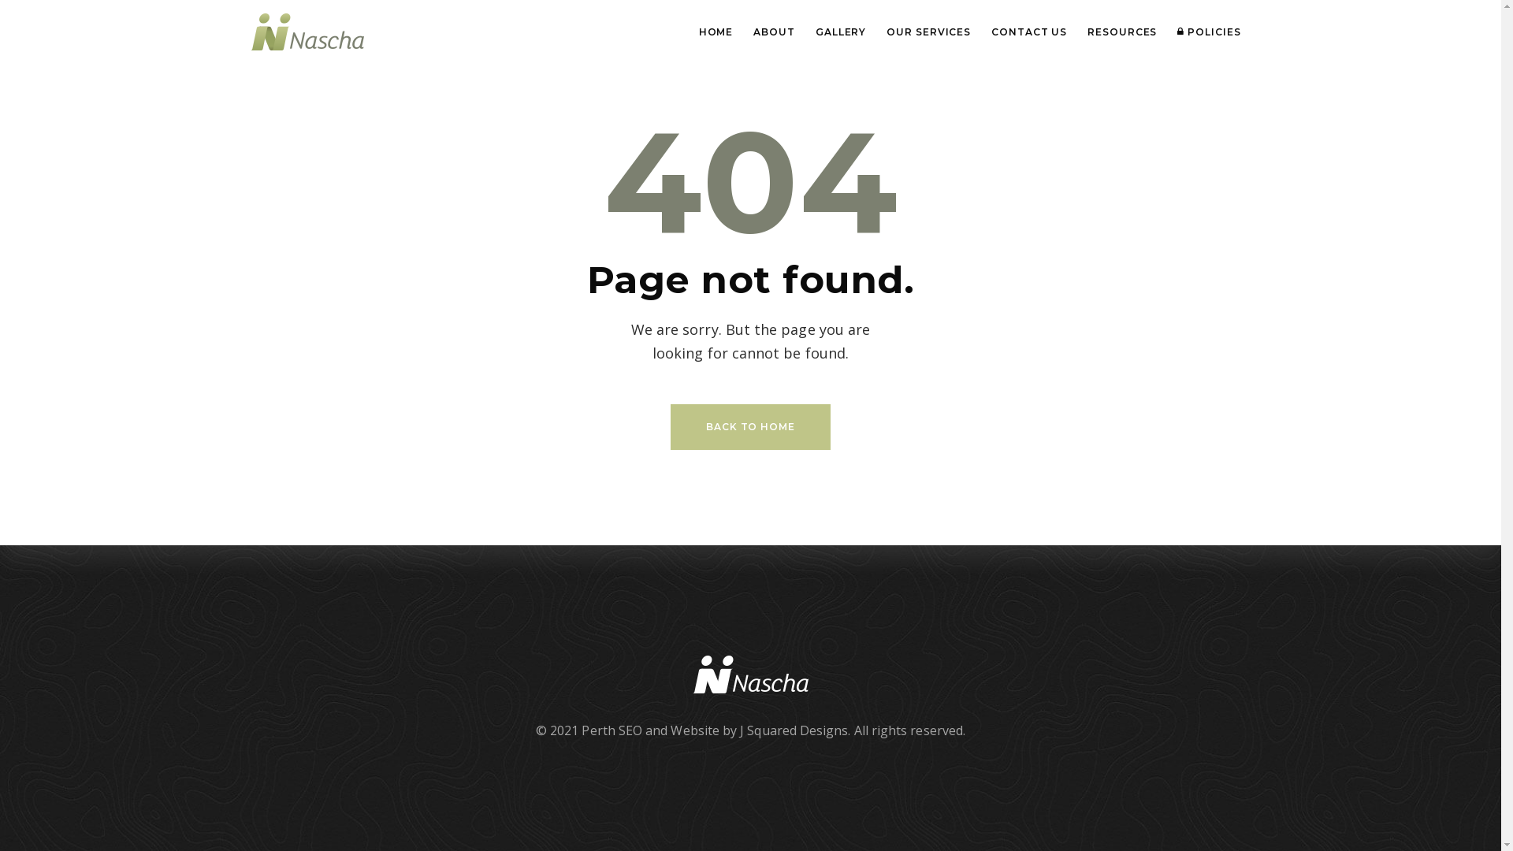 The width and height of the screenshot is (1513, 851). I want to click on GALLERY, so click(841, 32).